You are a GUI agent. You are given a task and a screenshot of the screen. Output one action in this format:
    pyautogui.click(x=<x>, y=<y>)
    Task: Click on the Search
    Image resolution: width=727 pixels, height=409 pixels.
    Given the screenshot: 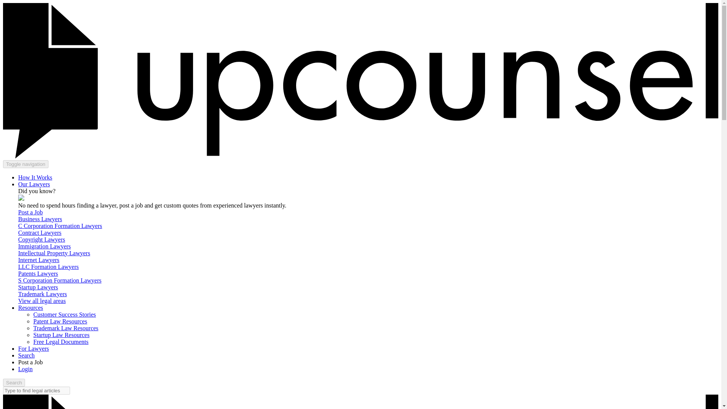 What is the action you would take?
    pyautogui.click(x=14, y=382)
    